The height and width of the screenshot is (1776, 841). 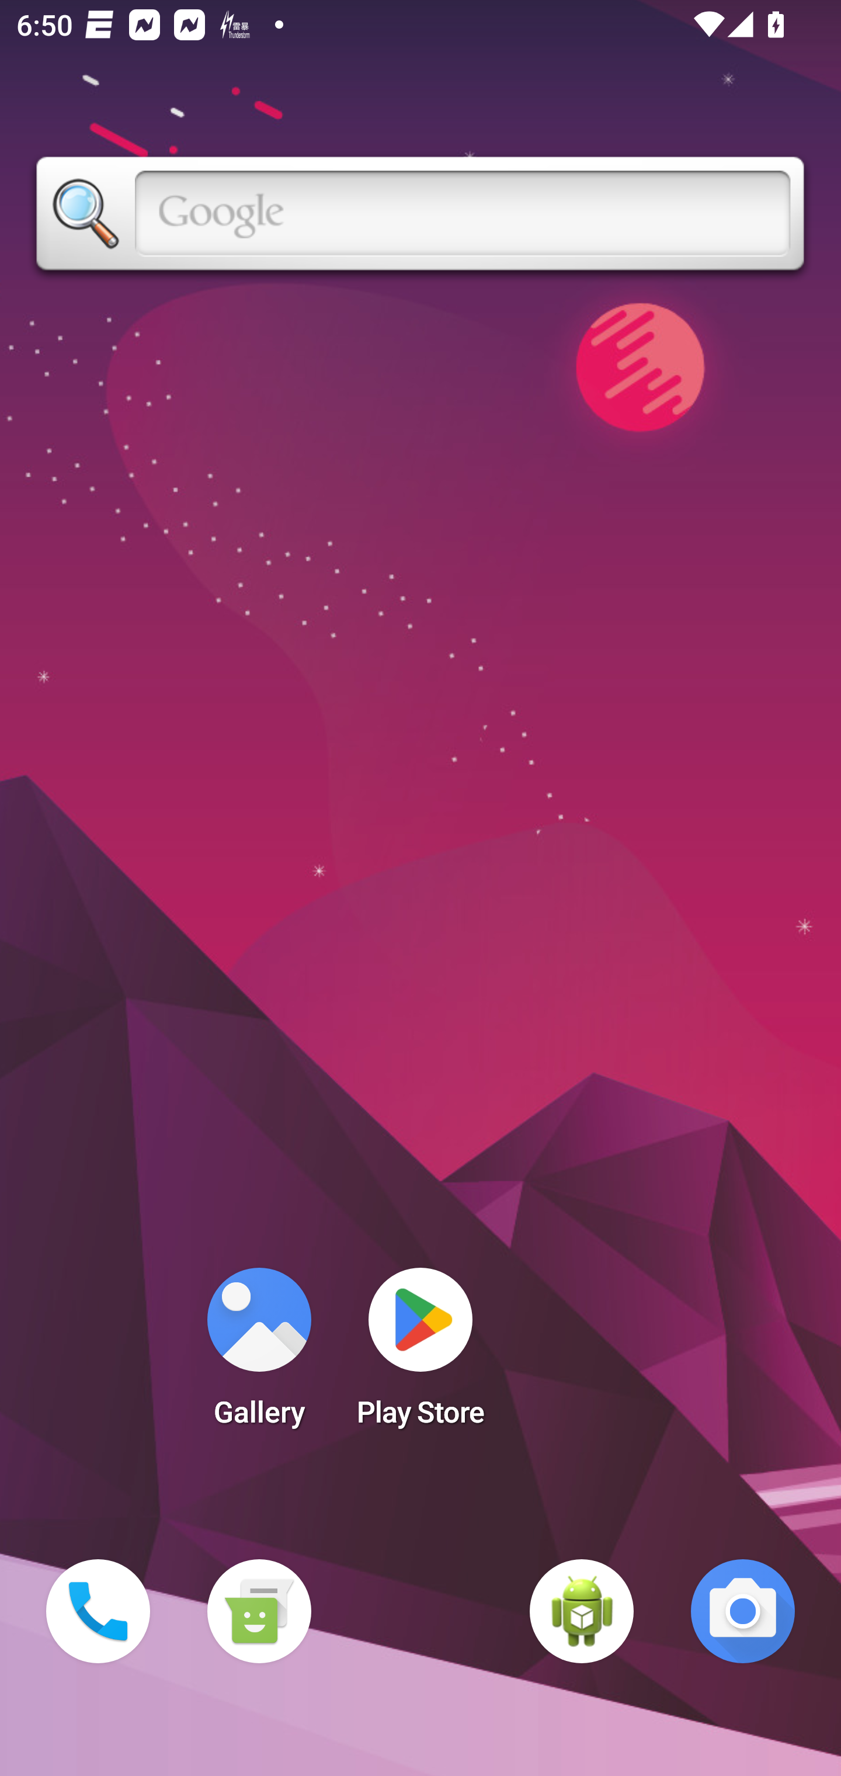 I want to click on Play Store, so click(x=420, y=1354).